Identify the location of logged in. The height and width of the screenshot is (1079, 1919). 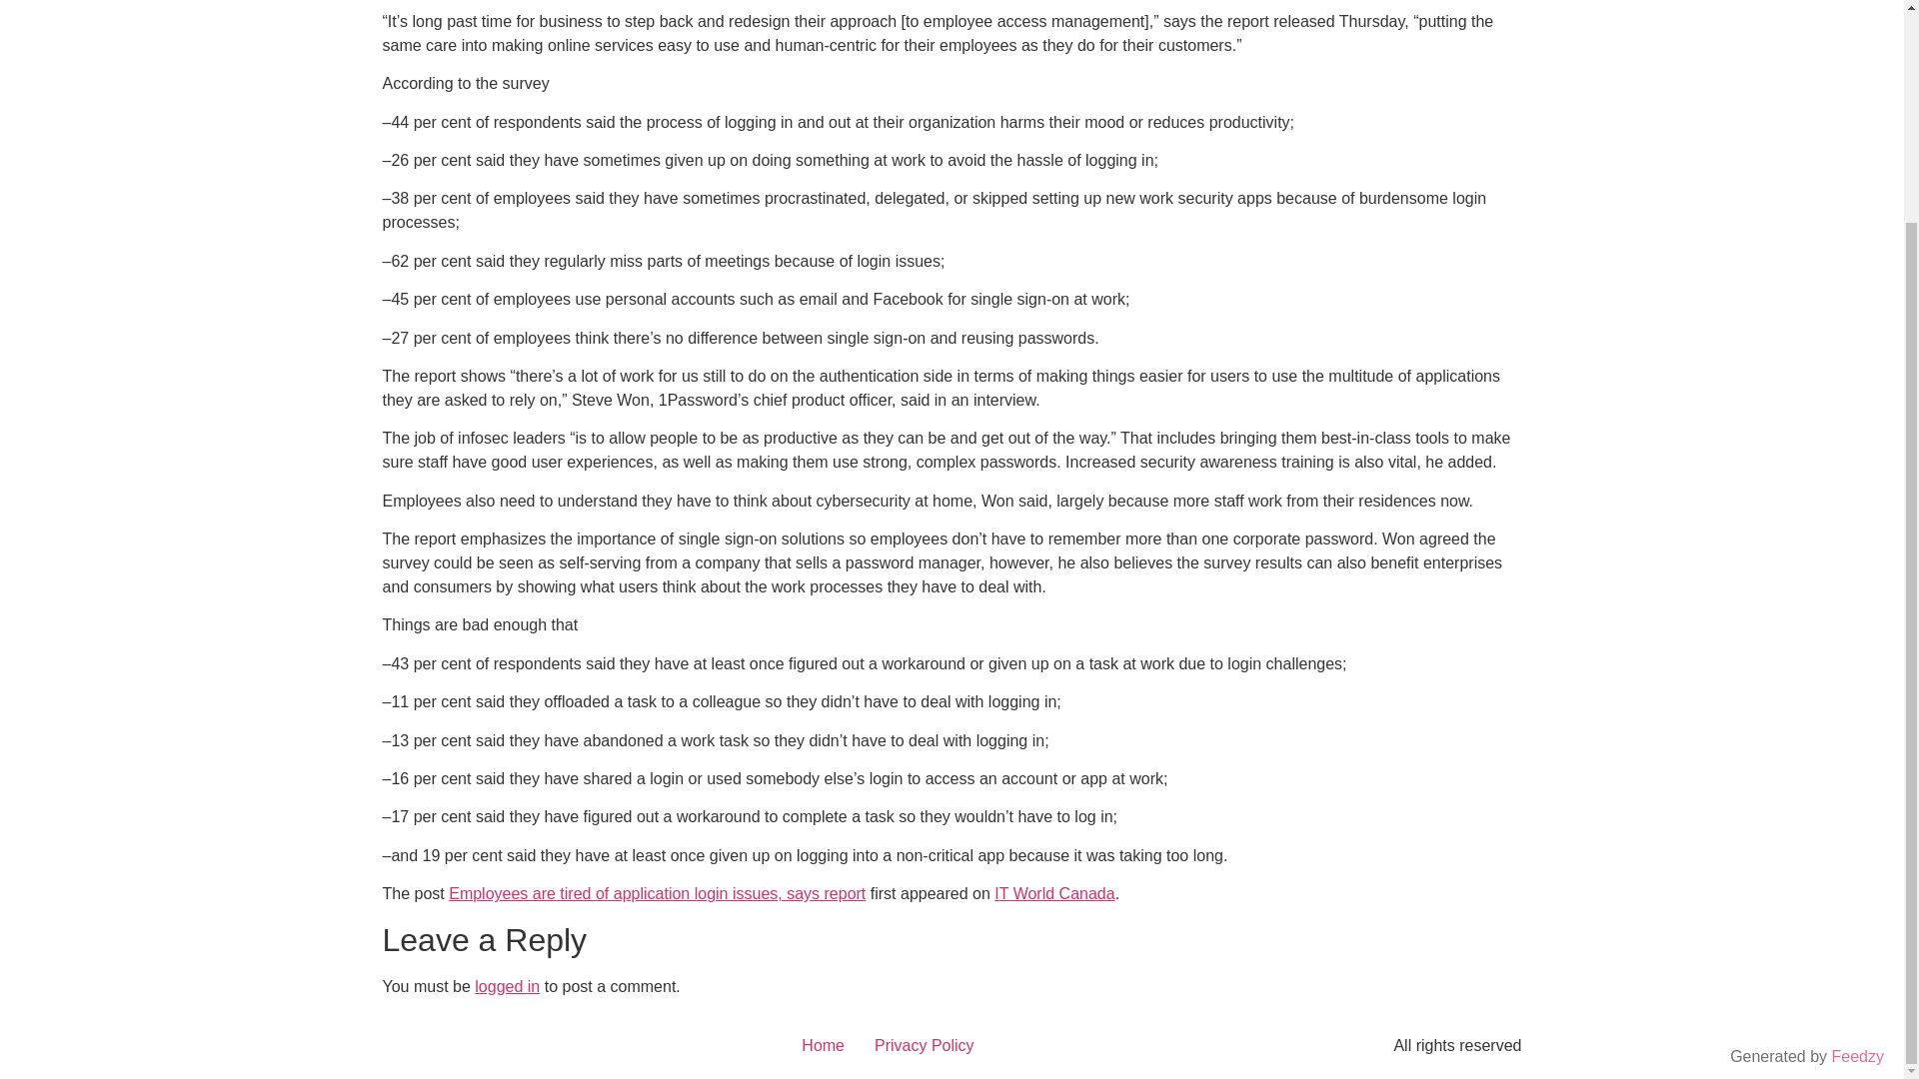
(506, 985).